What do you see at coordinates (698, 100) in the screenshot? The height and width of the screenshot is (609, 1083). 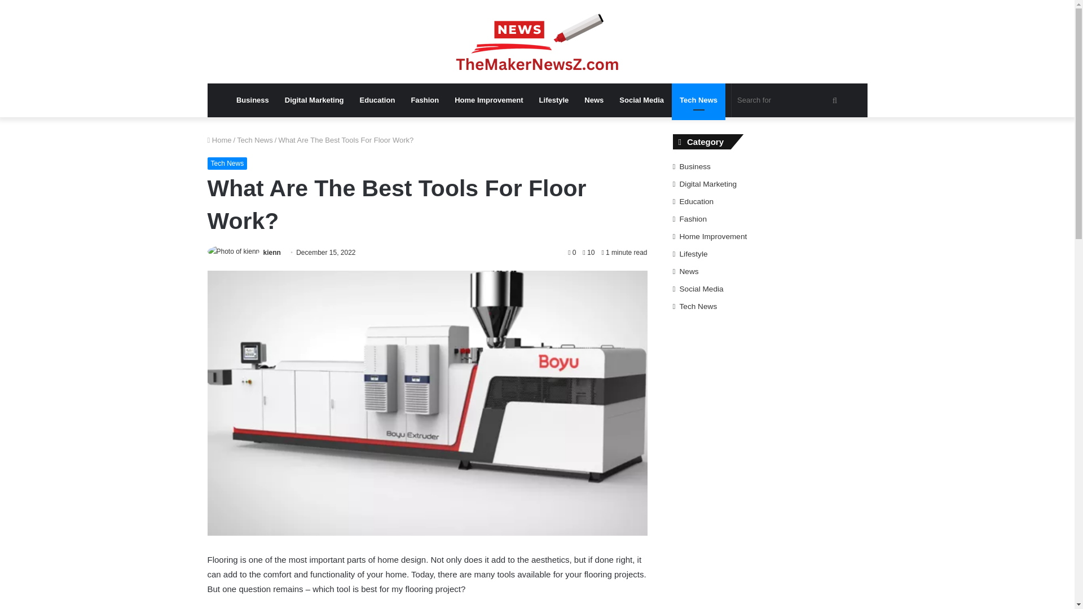 I see `Tech News` at bounding box center [698, 100].